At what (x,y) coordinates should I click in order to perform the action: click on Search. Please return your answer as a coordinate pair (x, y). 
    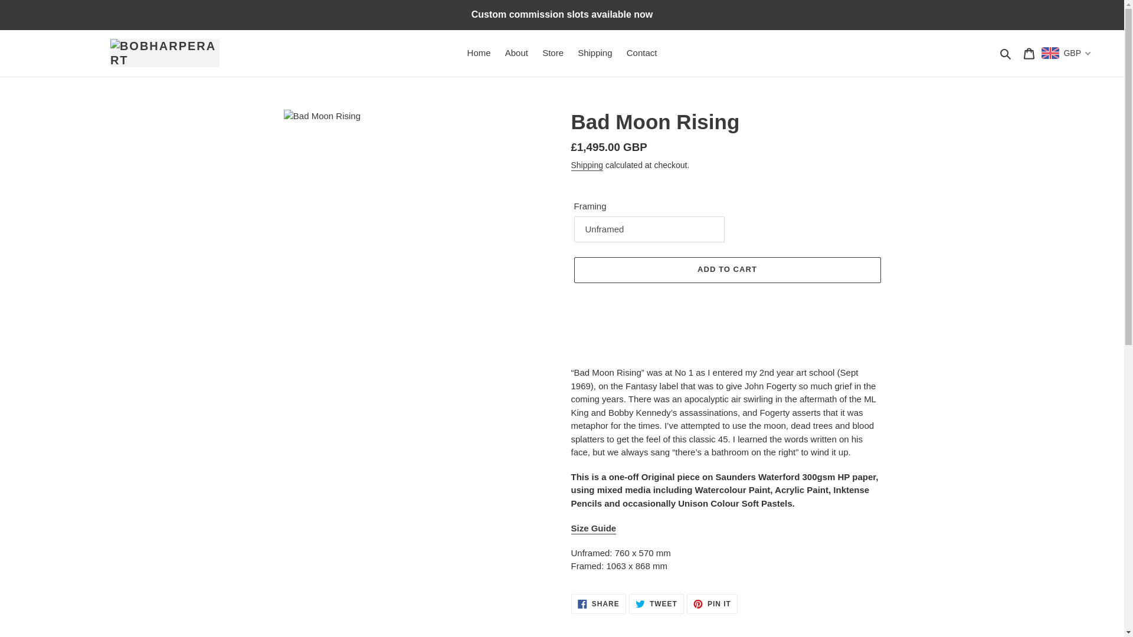
    Looking at the image, I should click on (1006, 53).